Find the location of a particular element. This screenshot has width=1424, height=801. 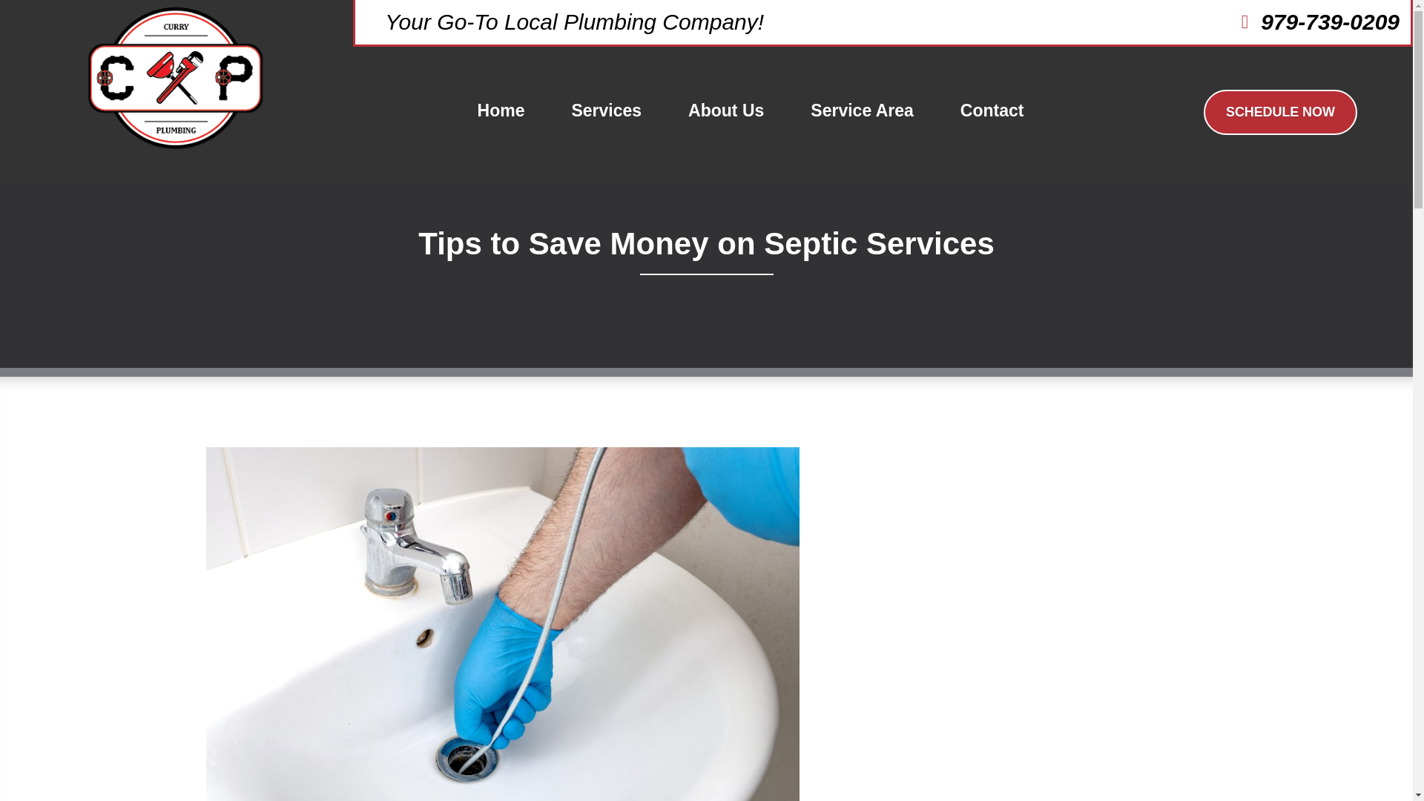

Services is located at coordinates (607, 111).